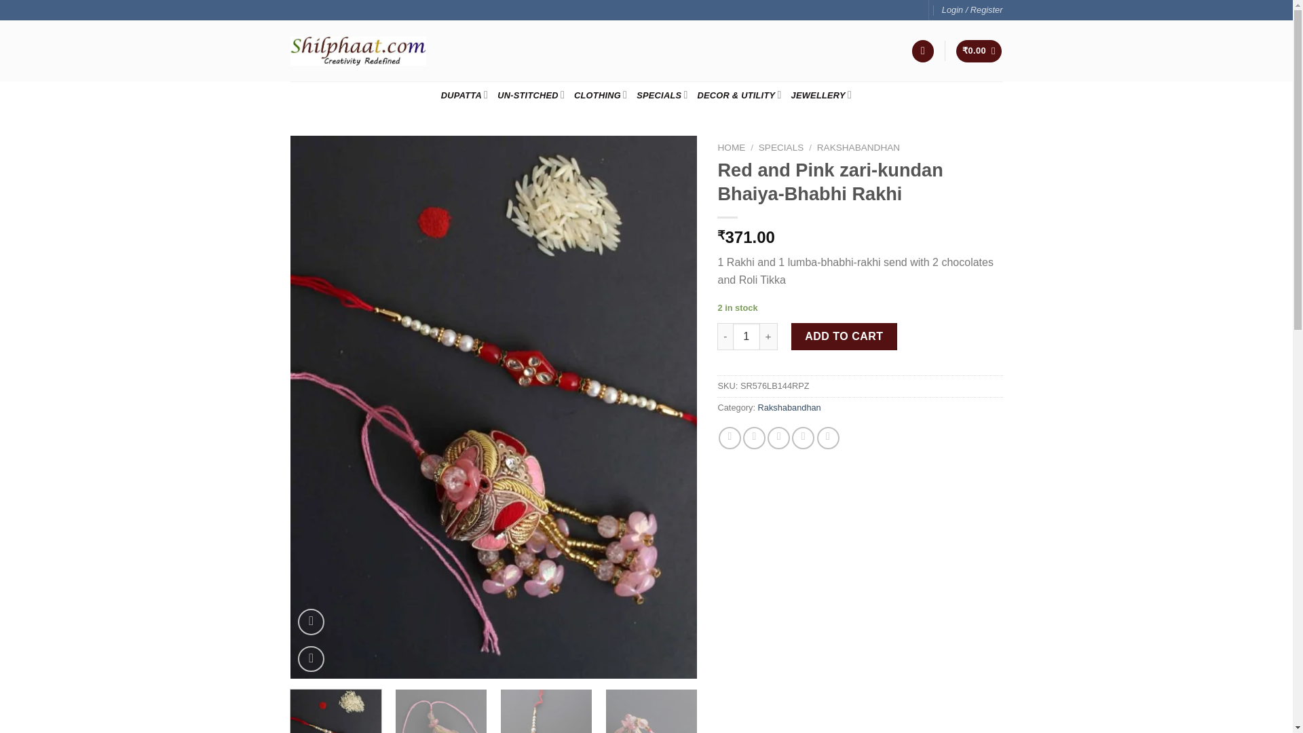 The image size is (1303, 733). What do you see at coordinates (730, 438) in the screenshot?
I see `Share on Facebook` at bounding box center [730, 438].